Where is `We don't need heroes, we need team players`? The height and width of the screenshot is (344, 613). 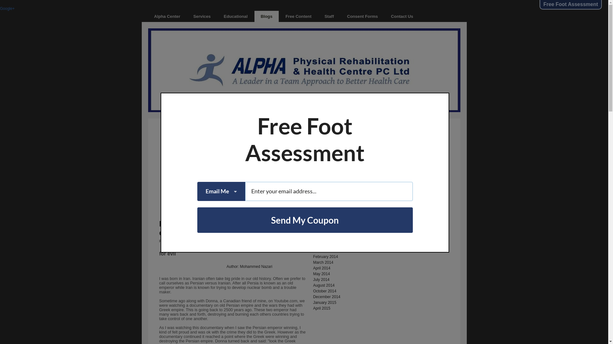 We don't need heroes, we need team players is located at coordinates (352, 189).